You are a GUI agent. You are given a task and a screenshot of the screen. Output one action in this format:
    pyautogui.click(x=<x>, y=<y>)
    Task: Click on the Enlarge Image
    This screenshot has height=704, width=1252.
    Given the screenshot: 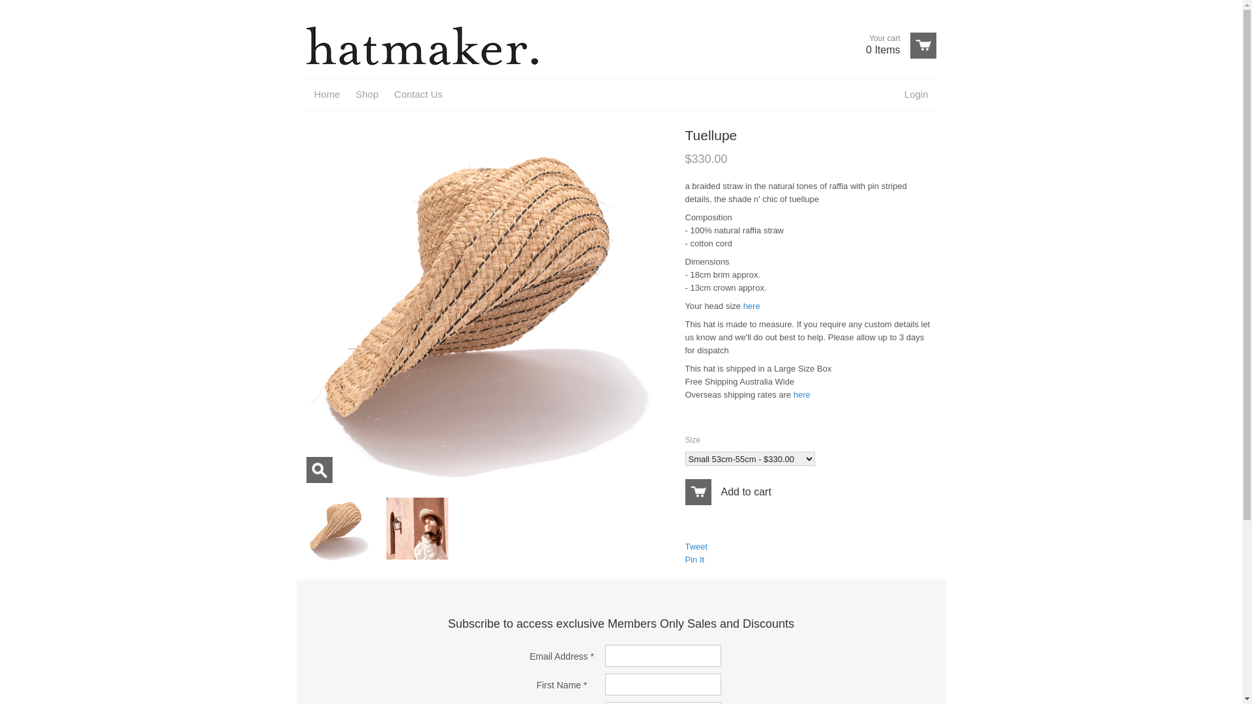 What is the action you would take?
    pyautogui.click(x=320, y=470)
    